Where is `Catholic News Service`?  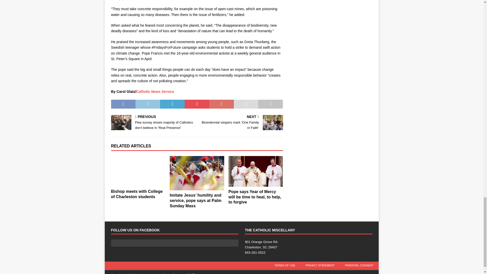
Catholic News Service is located at coordinates (155, 92).